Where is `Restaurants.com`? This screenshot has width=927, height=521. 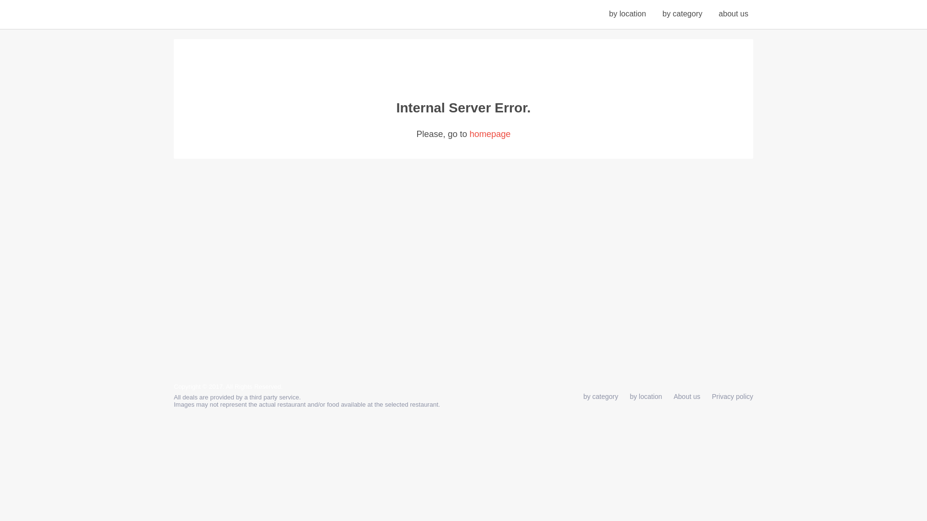 Restaurants.com is located at coordinates (235, 15).